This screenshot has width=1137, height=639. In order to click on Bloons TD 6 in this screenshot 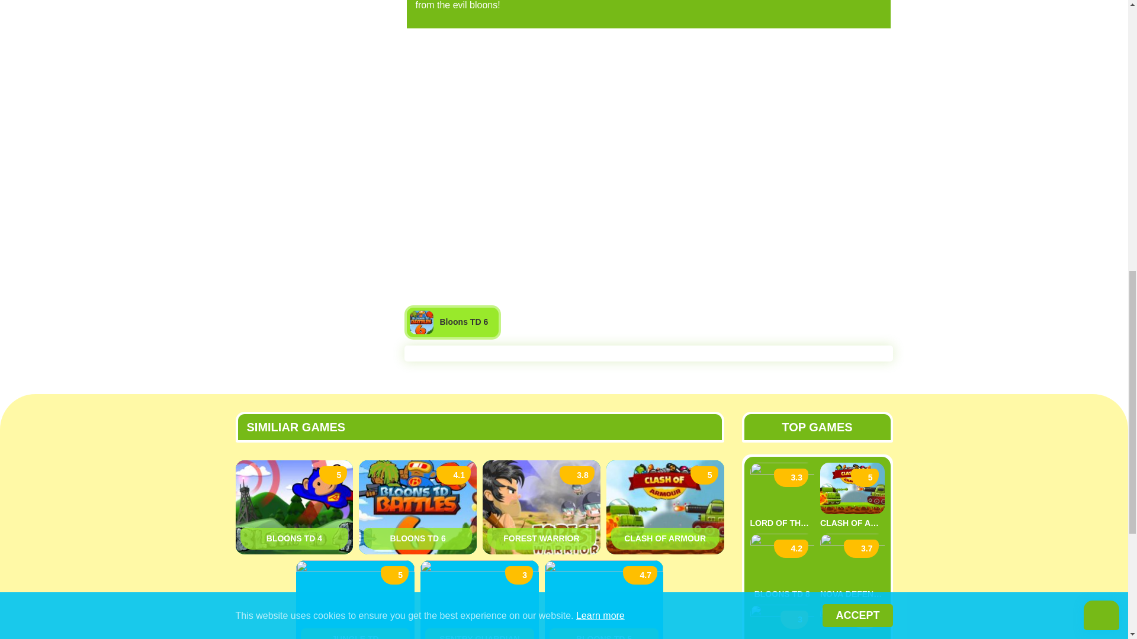, I will do `click(417, 538)`.